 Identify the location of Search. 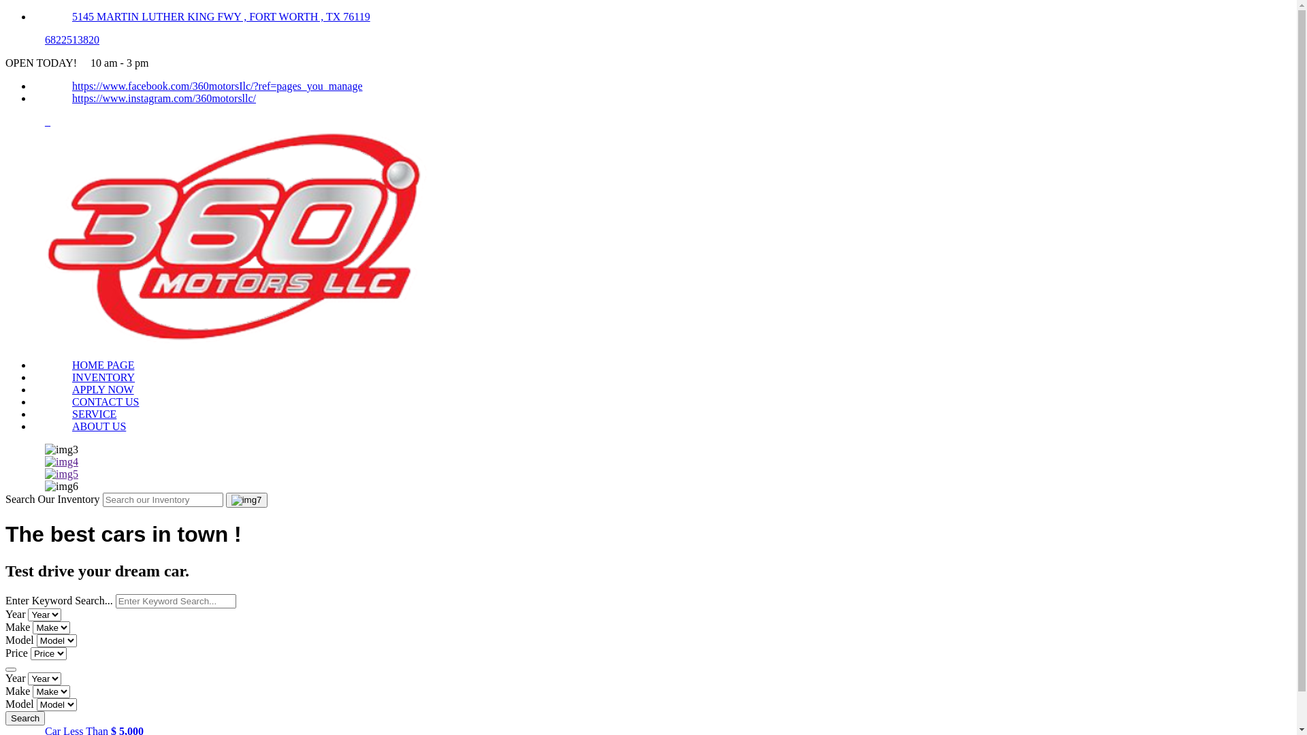
(25, 719).